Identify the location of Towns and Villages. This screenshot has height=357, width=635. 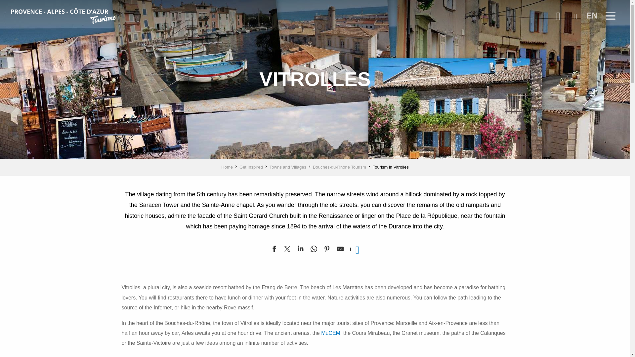
(288, 167).